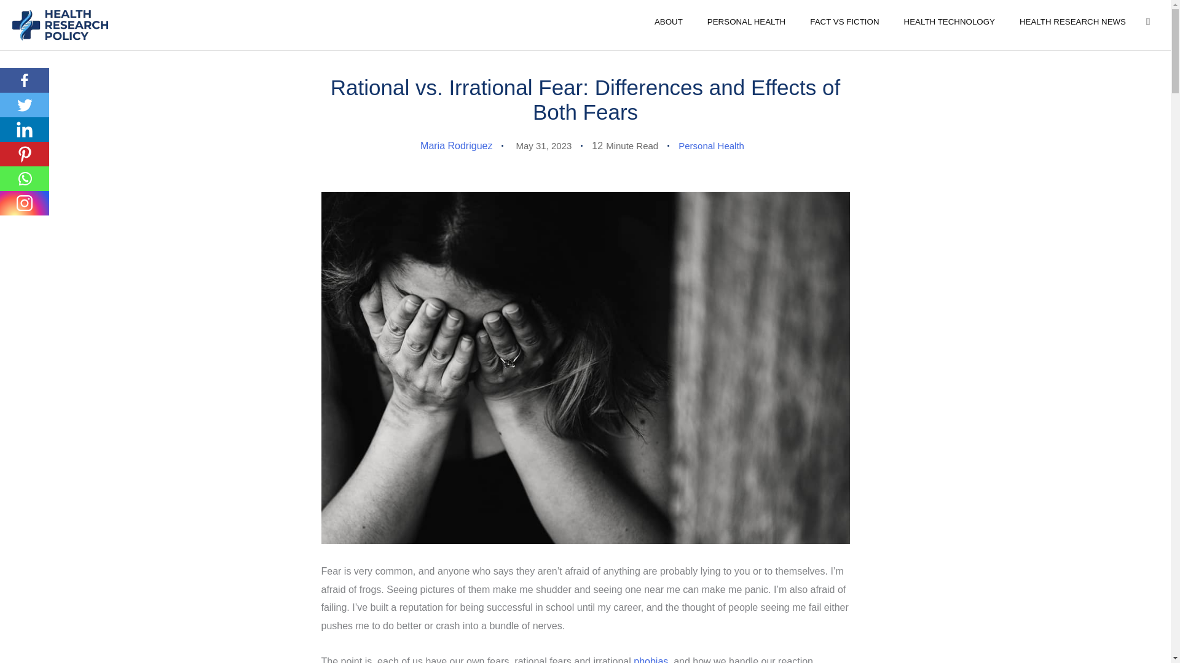  Describe the element at coordinates (1073, 21) in the screenshot. I see `HEALTH RESEARCH NEWS` at that location.